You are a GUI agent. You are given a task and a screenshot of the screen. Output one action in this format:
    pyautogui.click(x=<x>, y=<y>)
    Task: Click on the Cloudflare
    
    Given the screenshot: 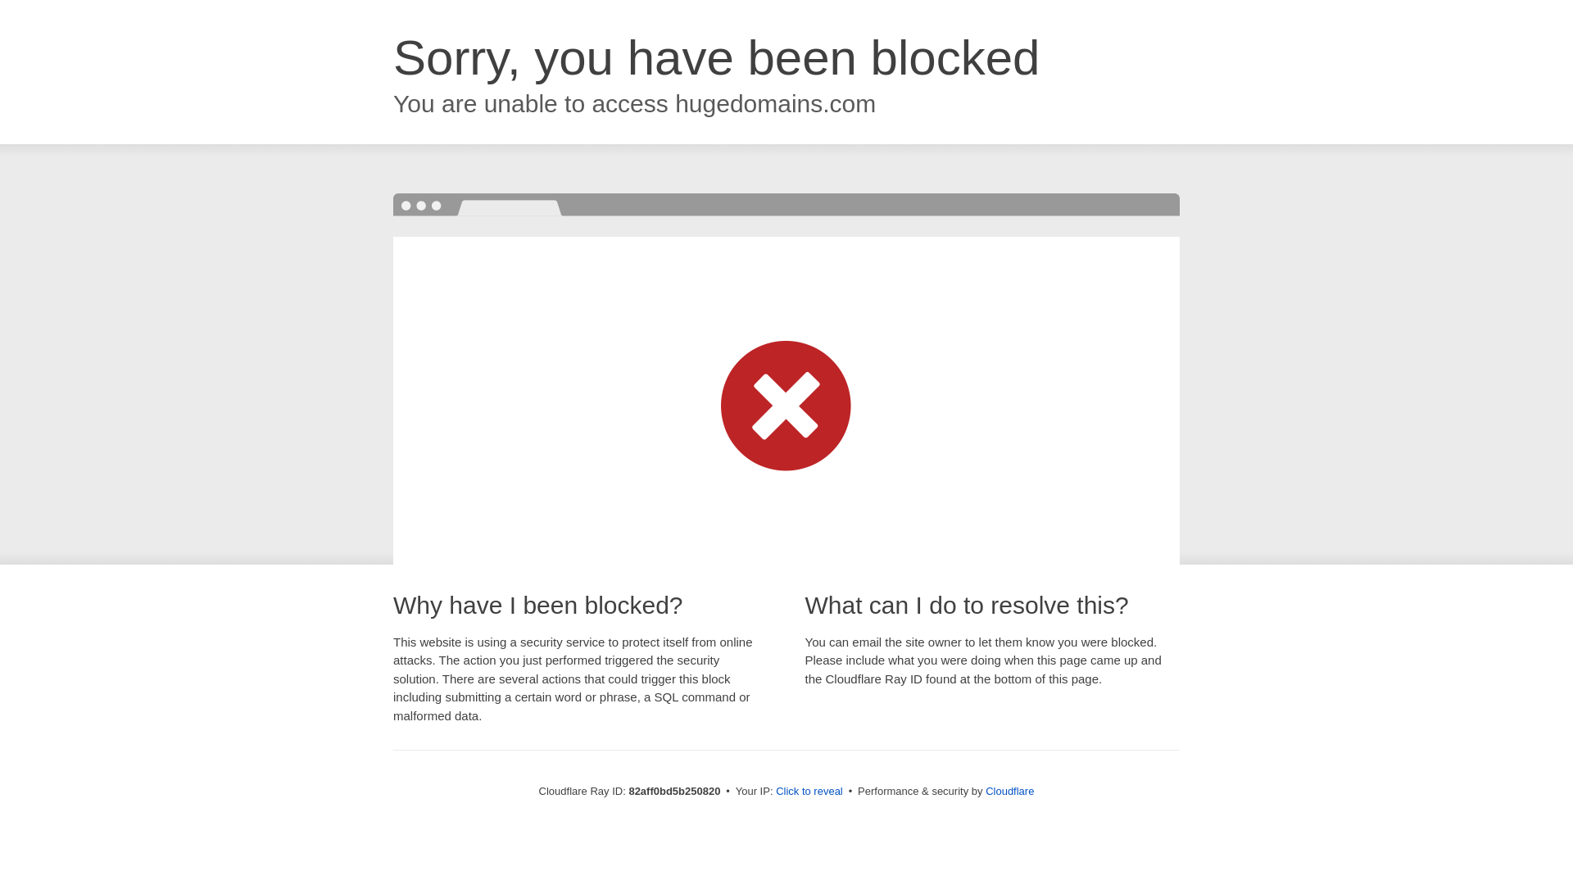 What is the action you would take?
    pyautogui.click(x=1009, y=792)
    